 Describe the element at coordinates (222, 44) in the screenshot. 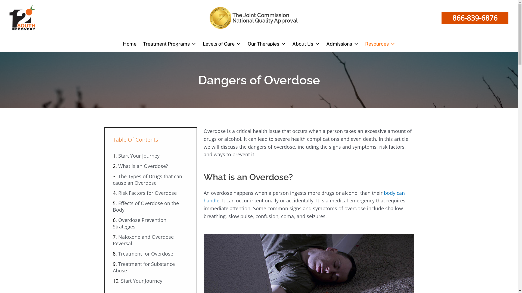

I see `Levels of Care` at that location.